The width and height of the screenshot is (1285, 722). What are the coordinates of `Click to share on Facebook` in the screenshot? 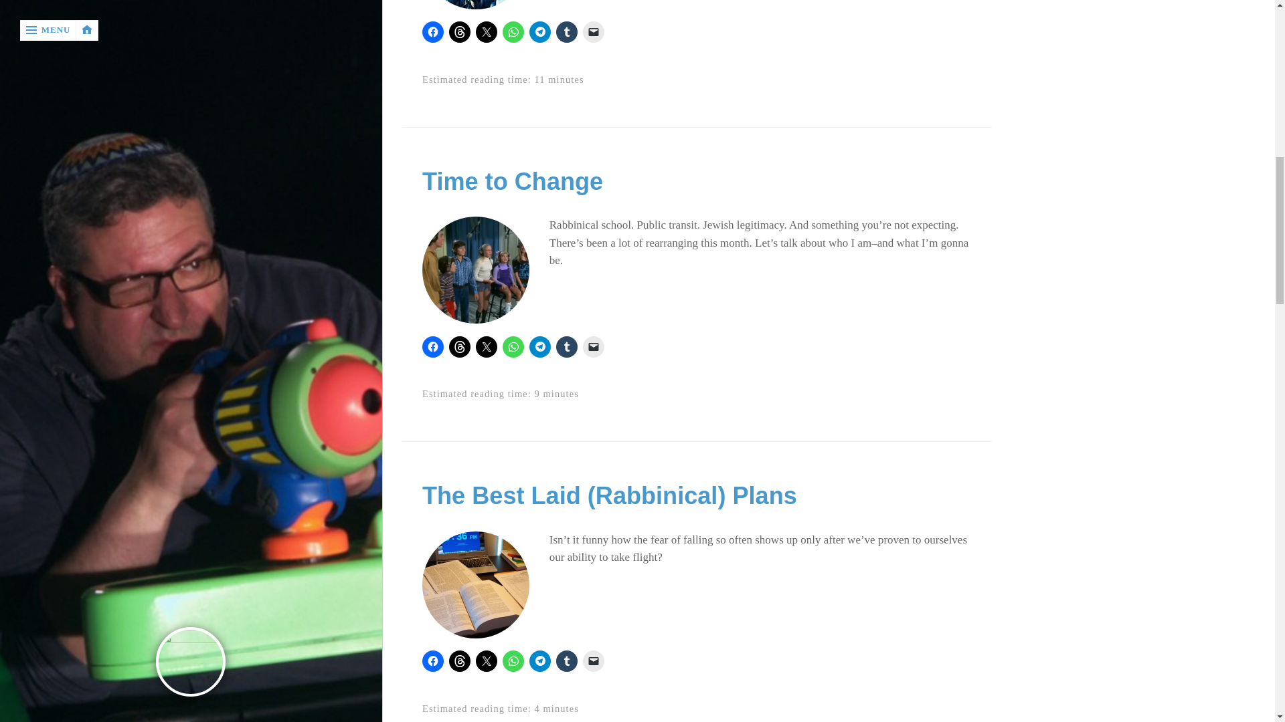 It's located at (432, 32).